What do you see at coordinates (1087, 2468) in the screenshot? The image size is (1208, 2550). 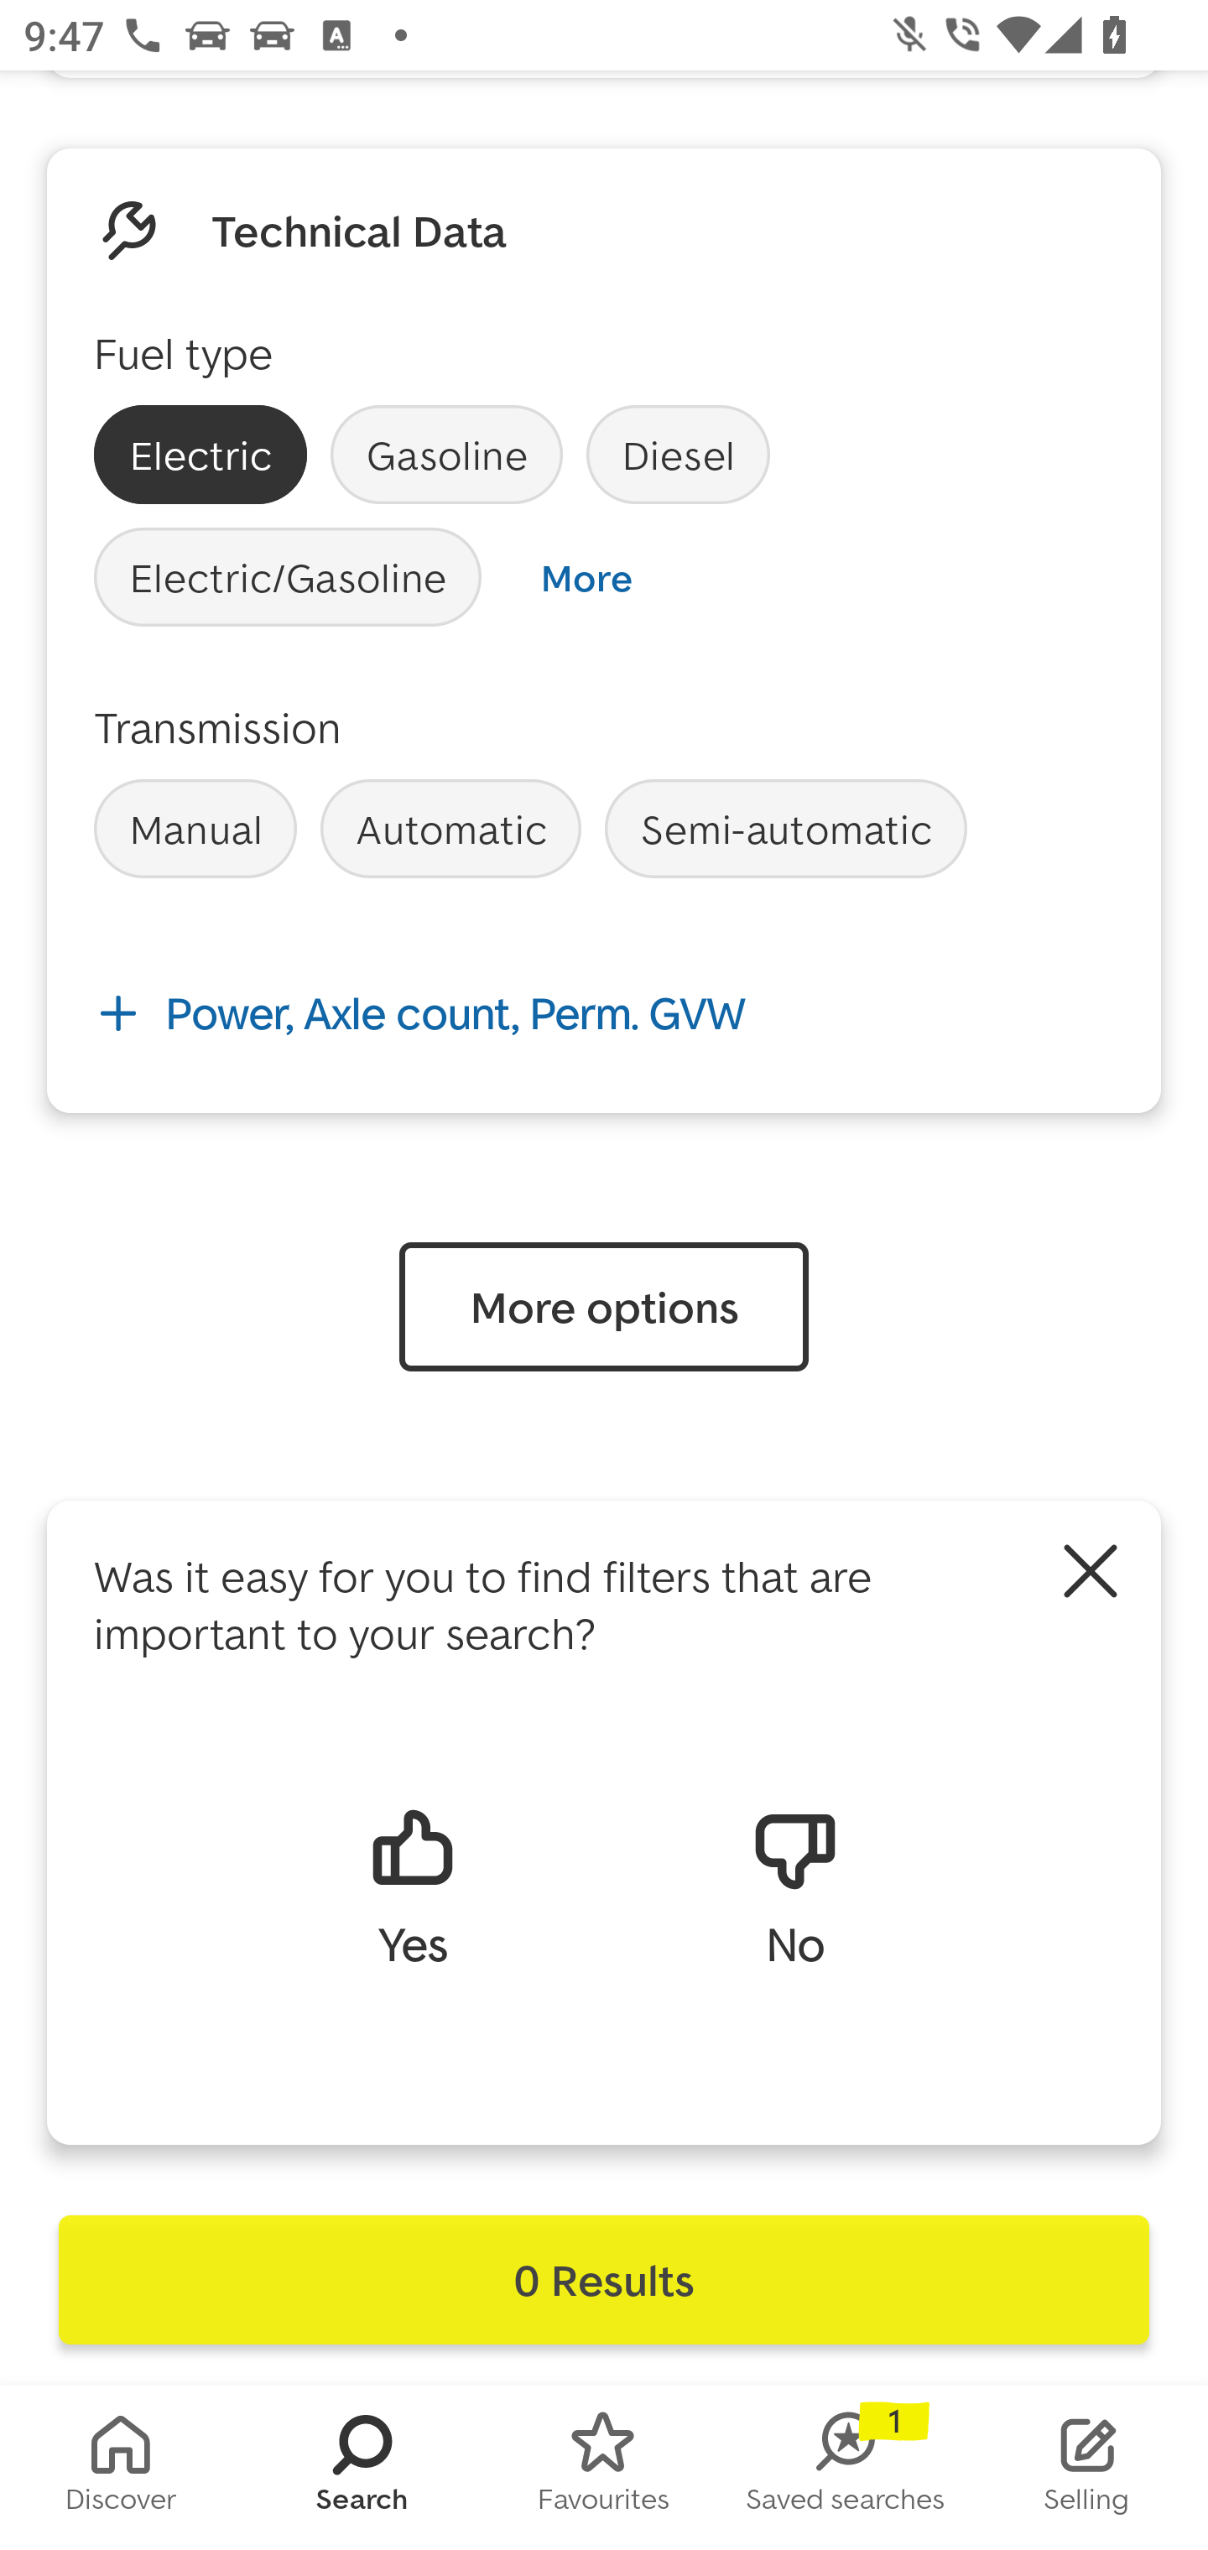 I see `STOCK_LIST Selling` at bounding box center [1087, 2468].